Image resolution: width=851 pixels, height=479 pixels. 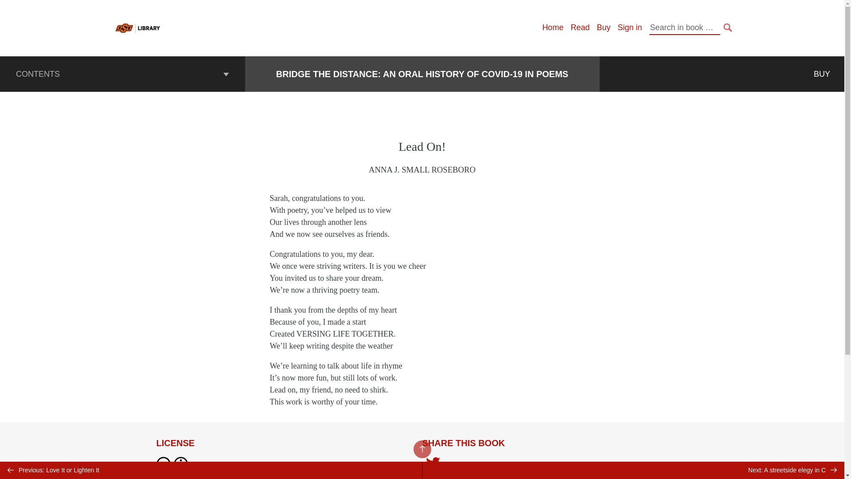 What do you see at coordinates (603, 27) in the screenshot?
I see `Buy` at bounding box center [603, 27].